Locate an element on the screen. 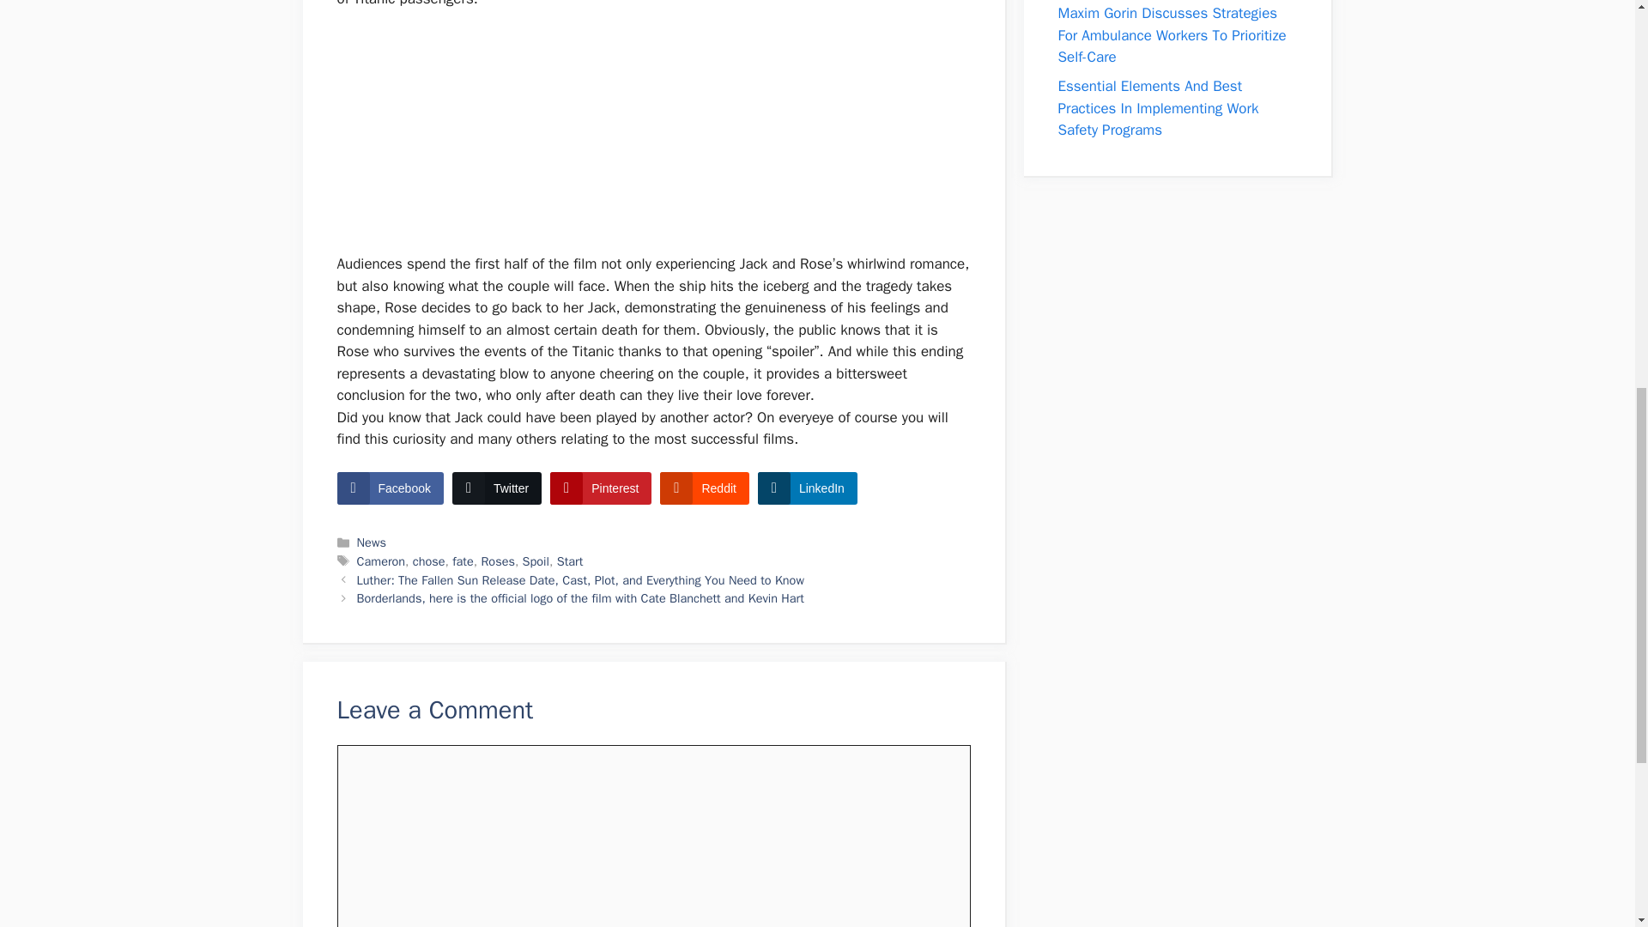  Start is located at coordinates (570, 561).